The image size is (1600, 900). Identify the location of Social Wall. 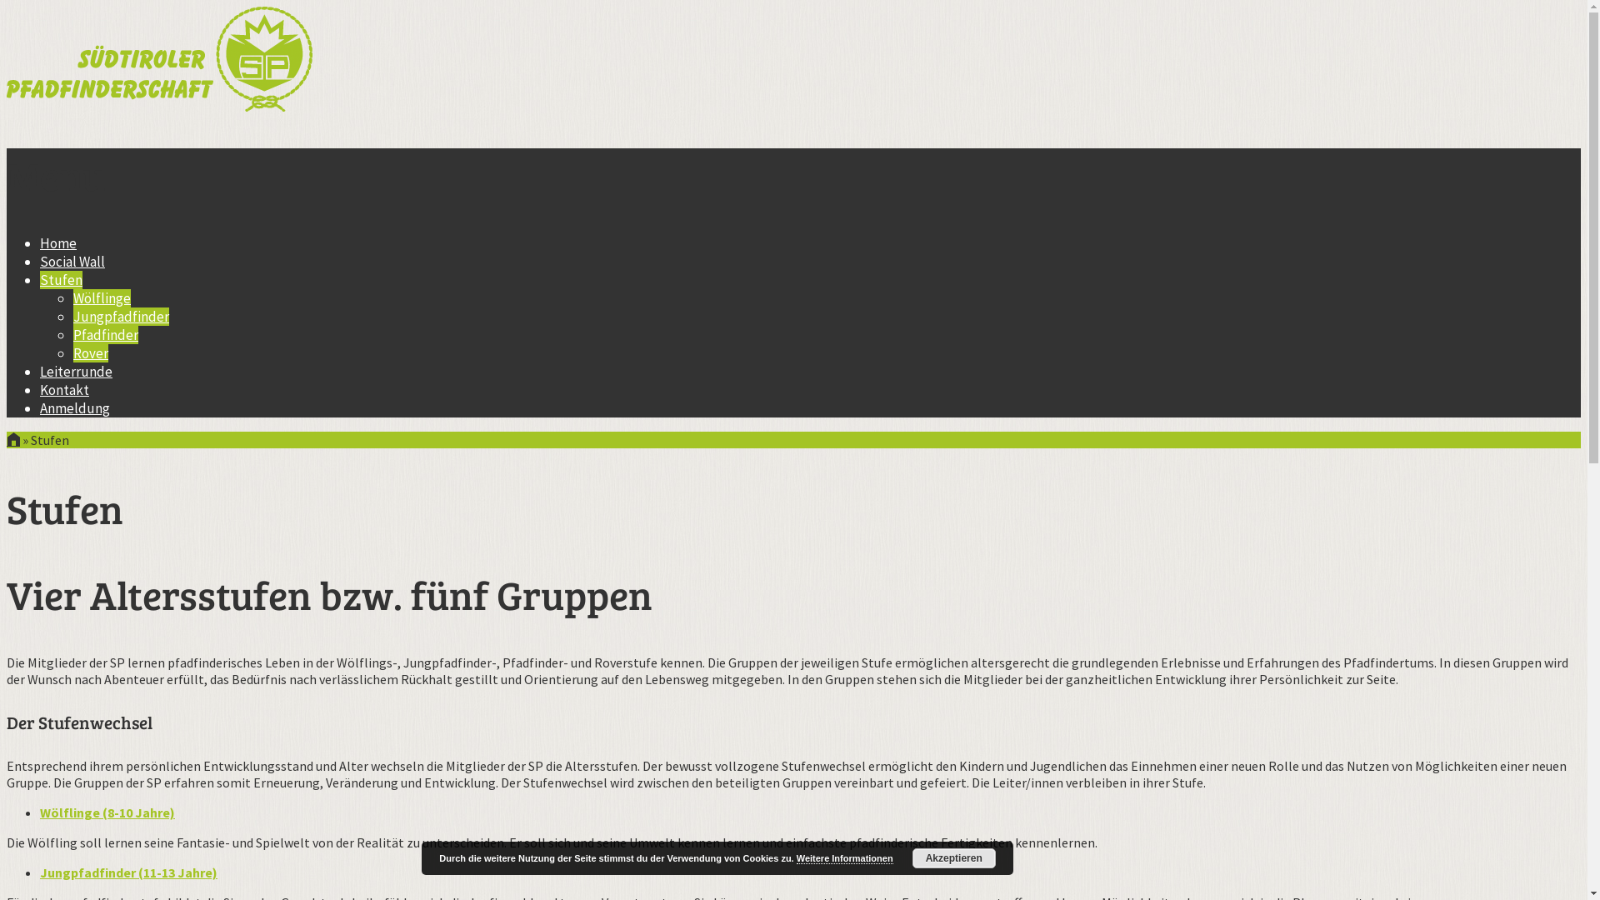
(72, 262).